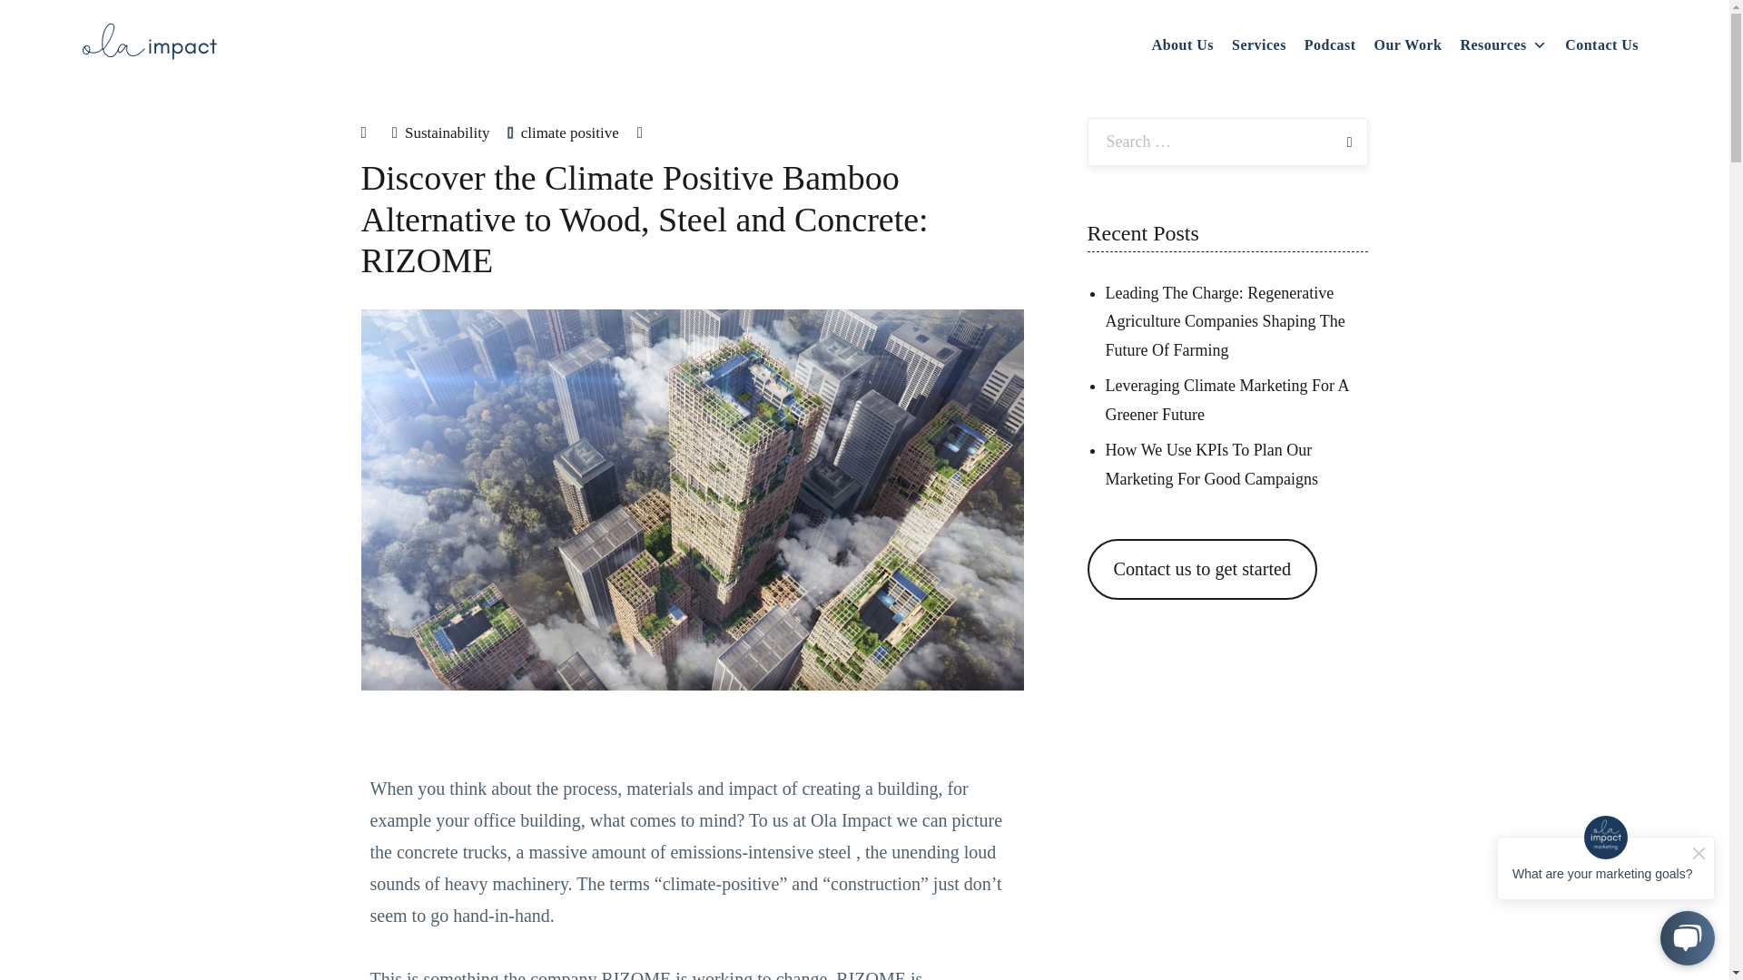 Image resolution: width=1743 pixels, height=980 pixels. Describe the element at coordinates (1408, 45) in the screenshot. I see `Our Work` at that location.